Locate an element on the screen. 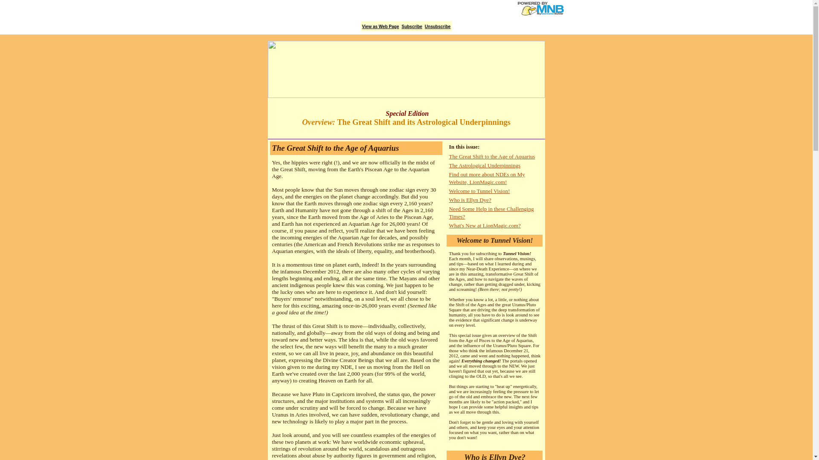 The image size is (819, 460). The Astrological Underpinnings is located at coordinates (485, 165).